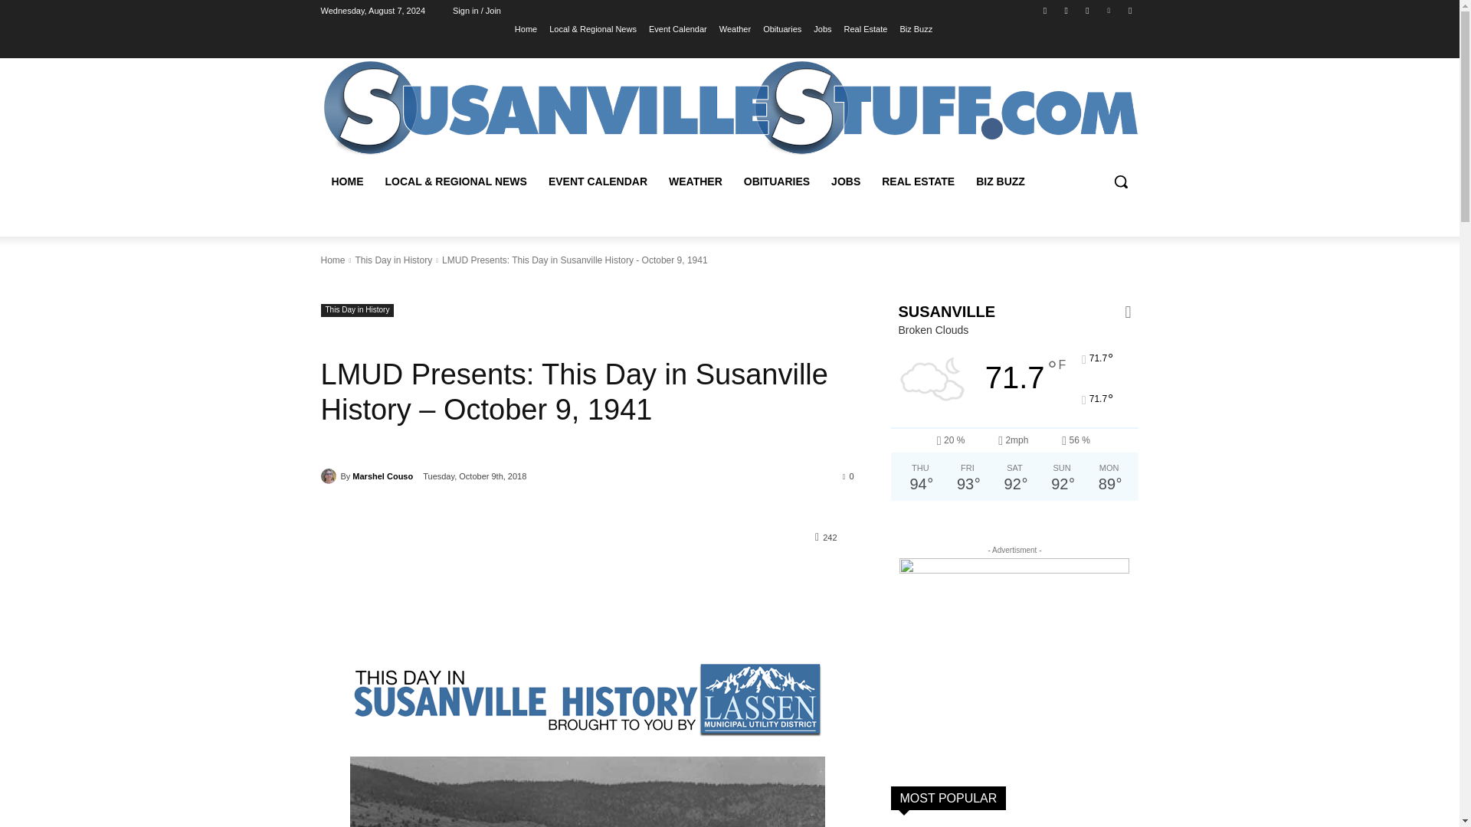  I want to click on Marshel Couso, so click(329, 476).